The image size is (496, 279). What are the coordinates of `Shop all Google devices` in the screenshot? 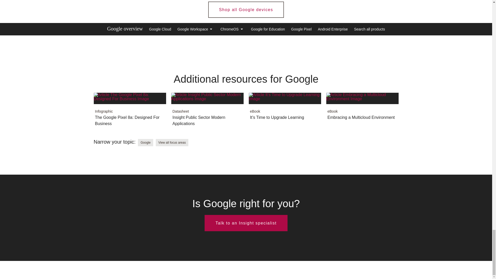 It's located at (362, 109).